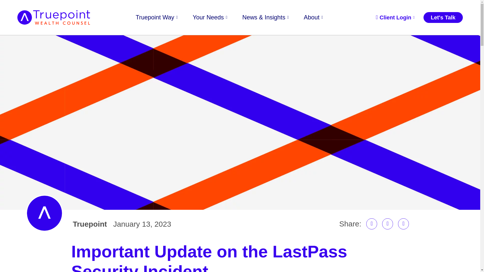  Describe the element at coordinates (443, 17) in the screenshot. I see `Let's Talk` at that location.